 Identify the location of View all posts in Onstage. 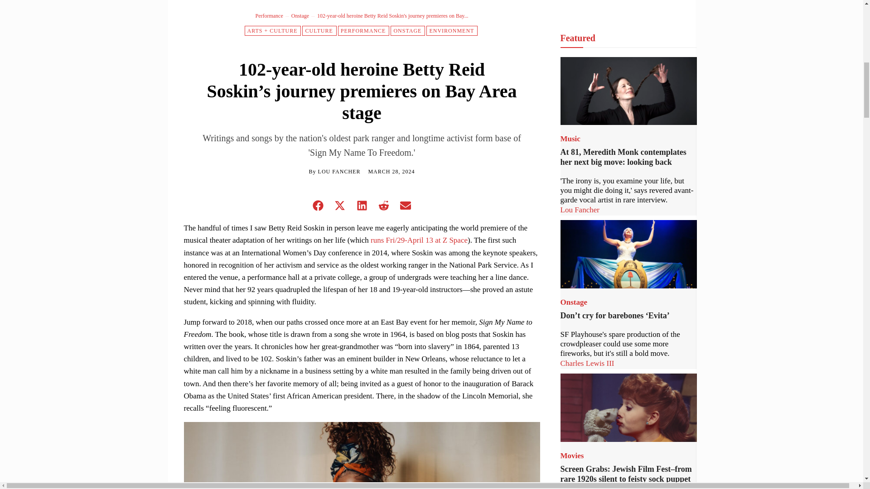
(300, 16).